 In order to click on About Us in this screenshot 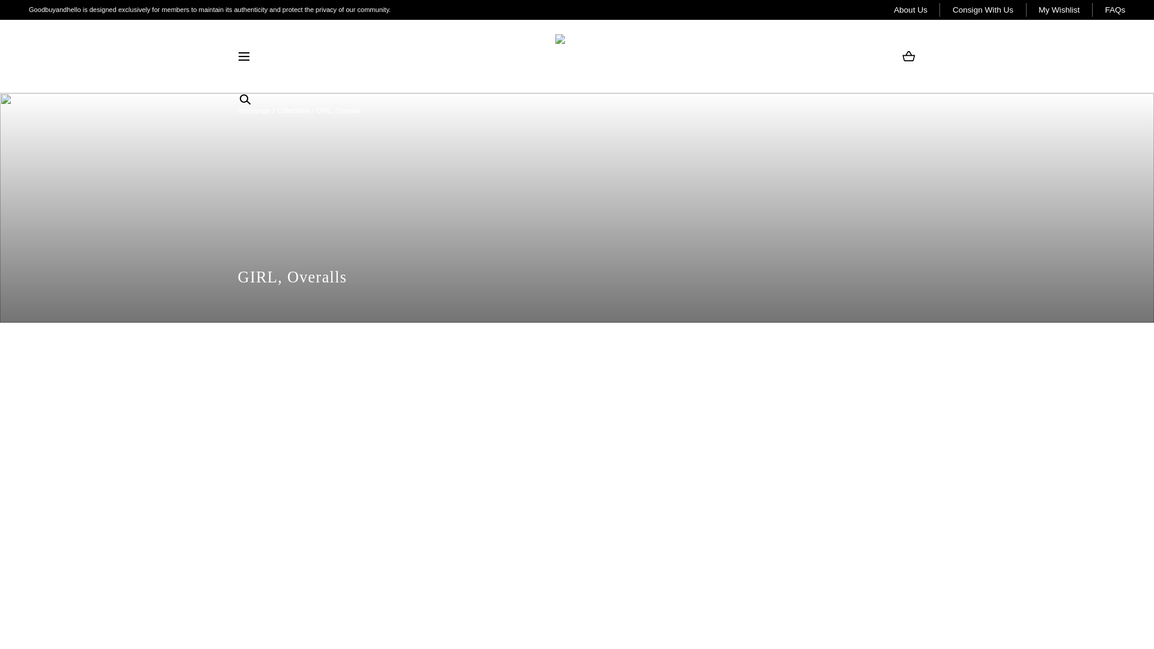, I will do `click(910, 10)`.